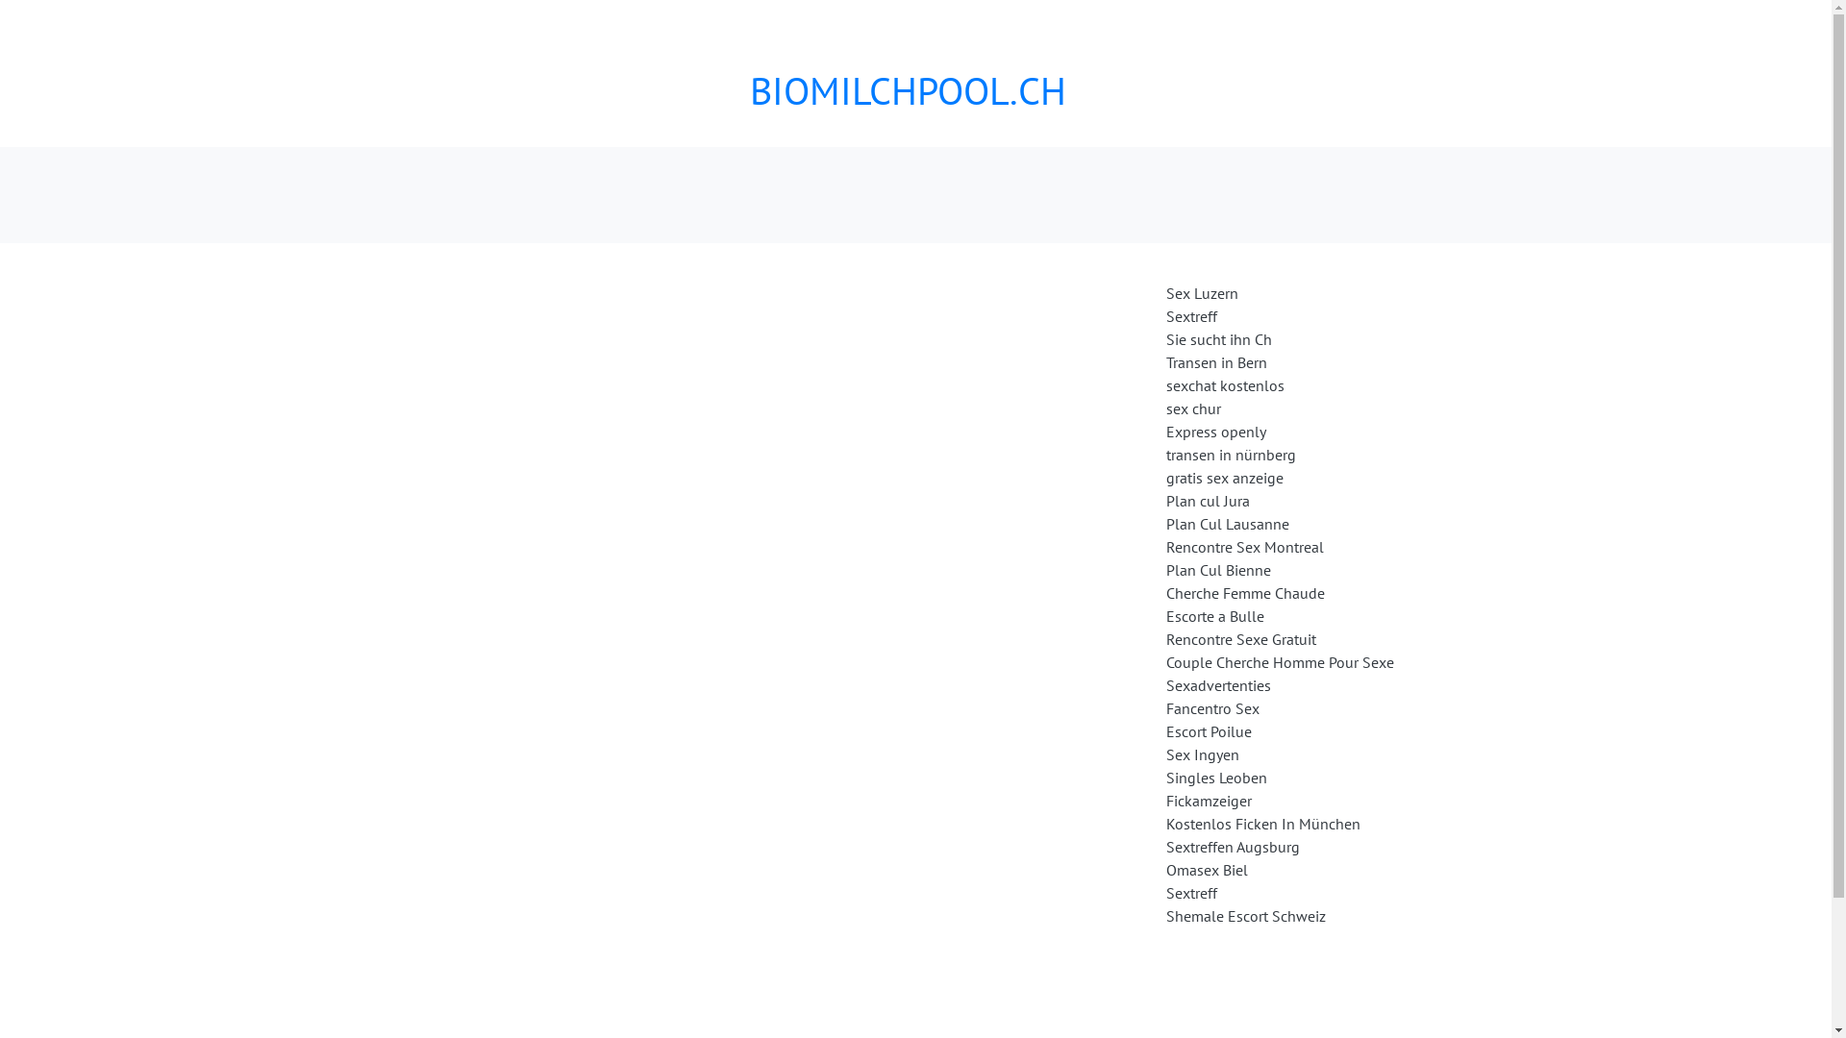 The height and width of the screenshot is (1038, 1846). What do you see at coordinates (1218, 339) in the screenshot?
I see `Sie sucht ihn Ch` at bounding box center [1218, 339].